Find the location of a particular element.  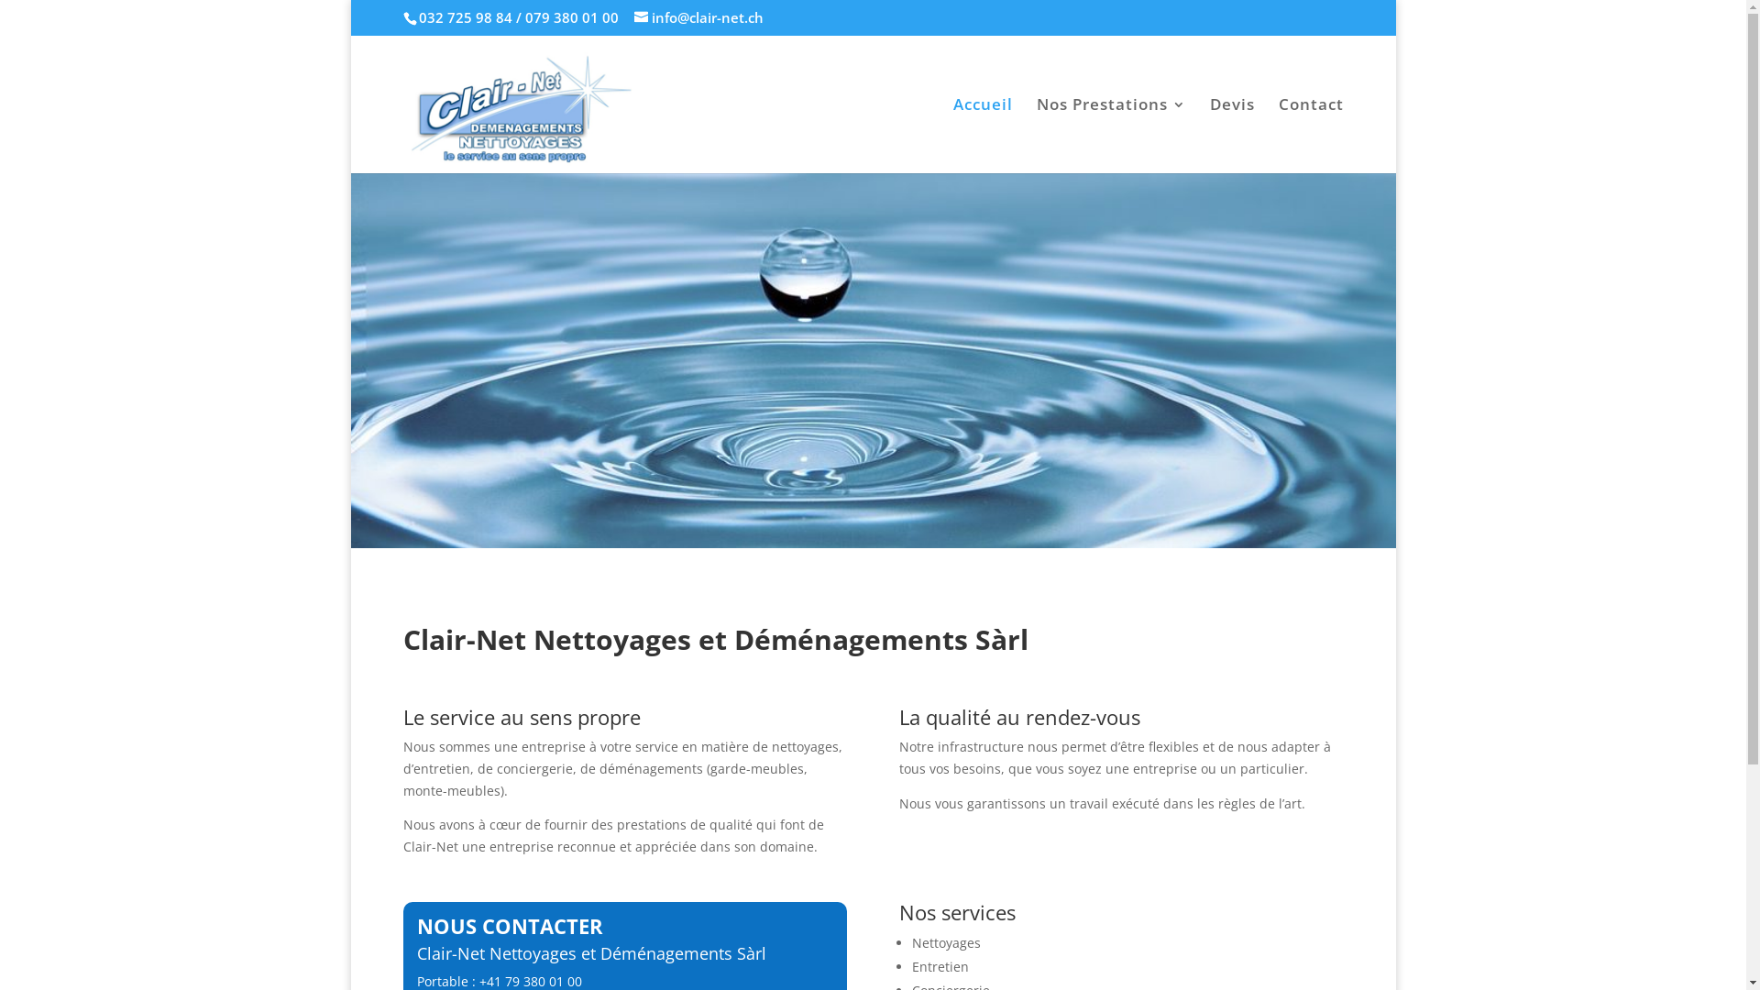

info@clair-net.ch is located at coordinates (698, 17).